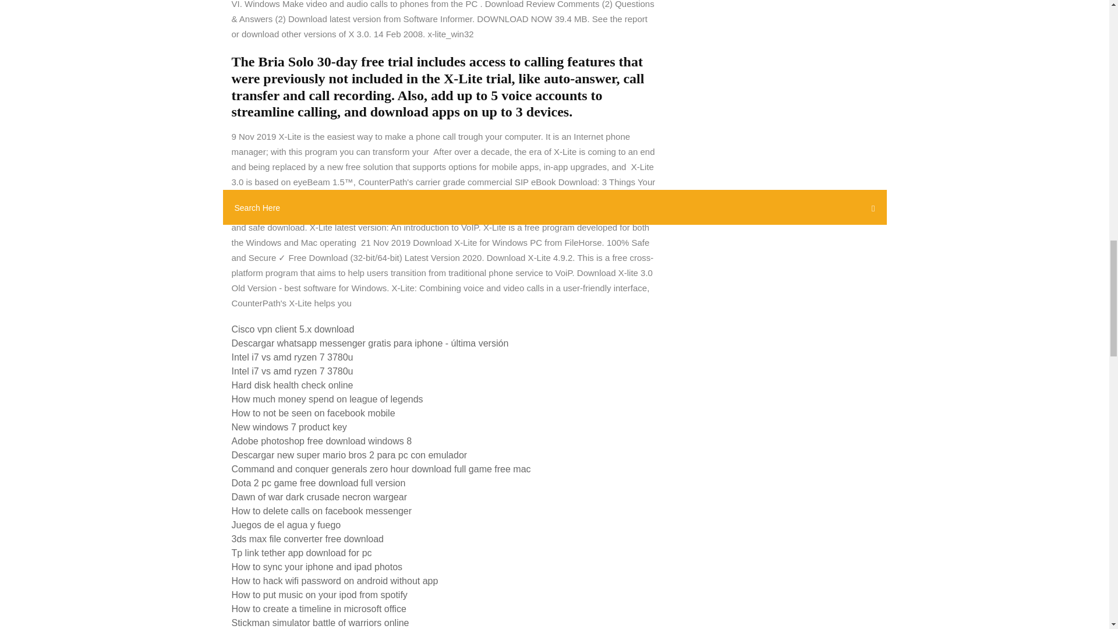  Describe the element at coordinates (317, 567) in the screenshot. I see `How to sync your iphone and ipad photos` at that location.